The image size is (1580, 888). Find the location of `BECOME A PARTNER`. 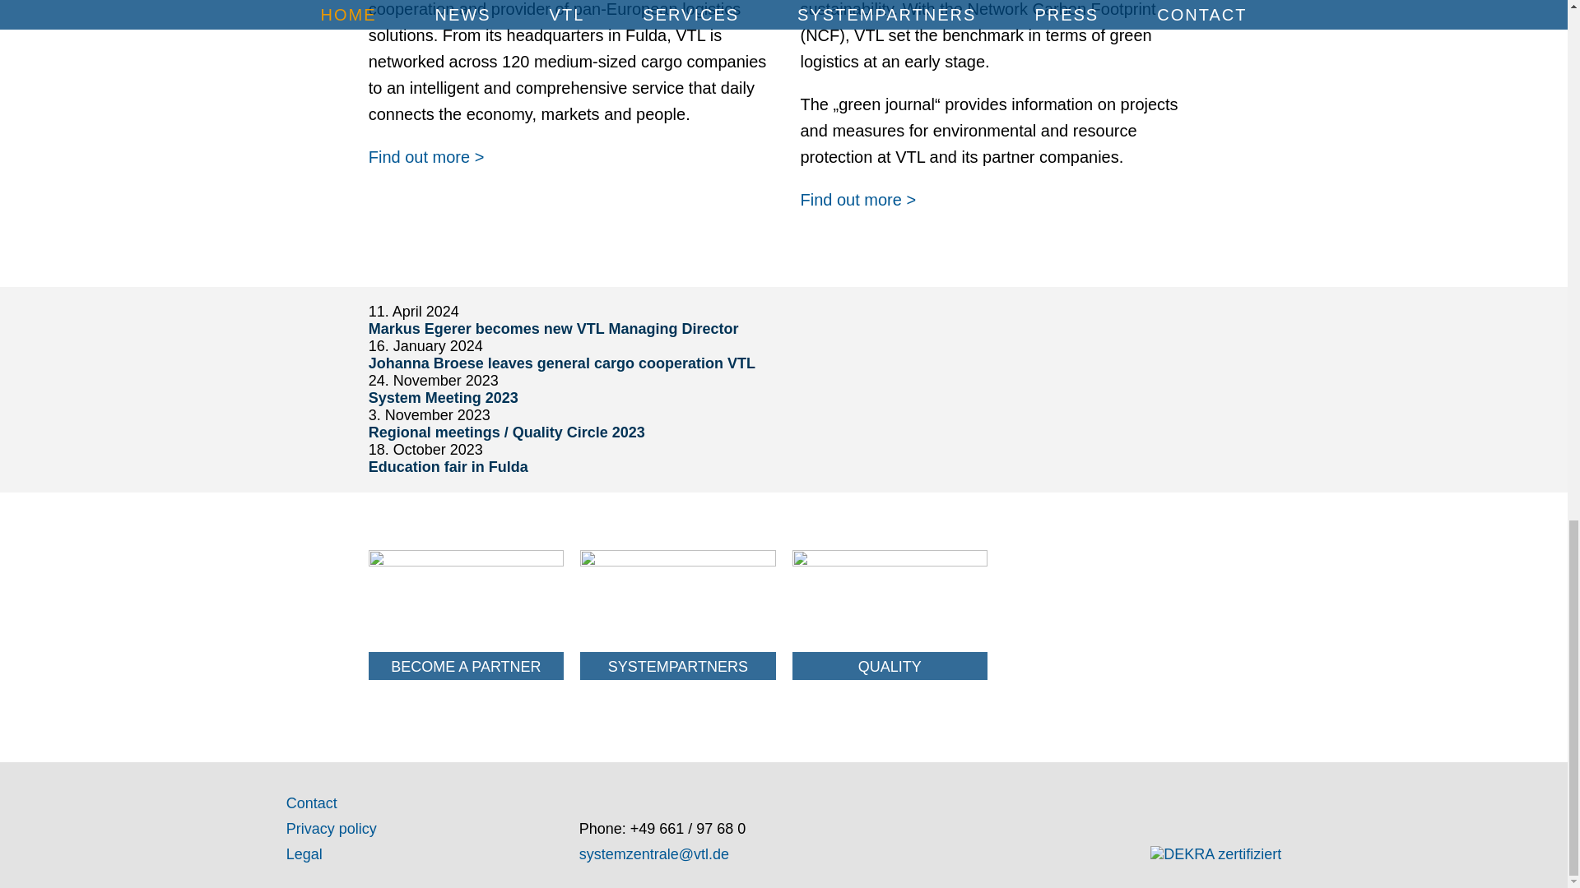

BECOME A PARTNER is located at coordinates (466, 615).